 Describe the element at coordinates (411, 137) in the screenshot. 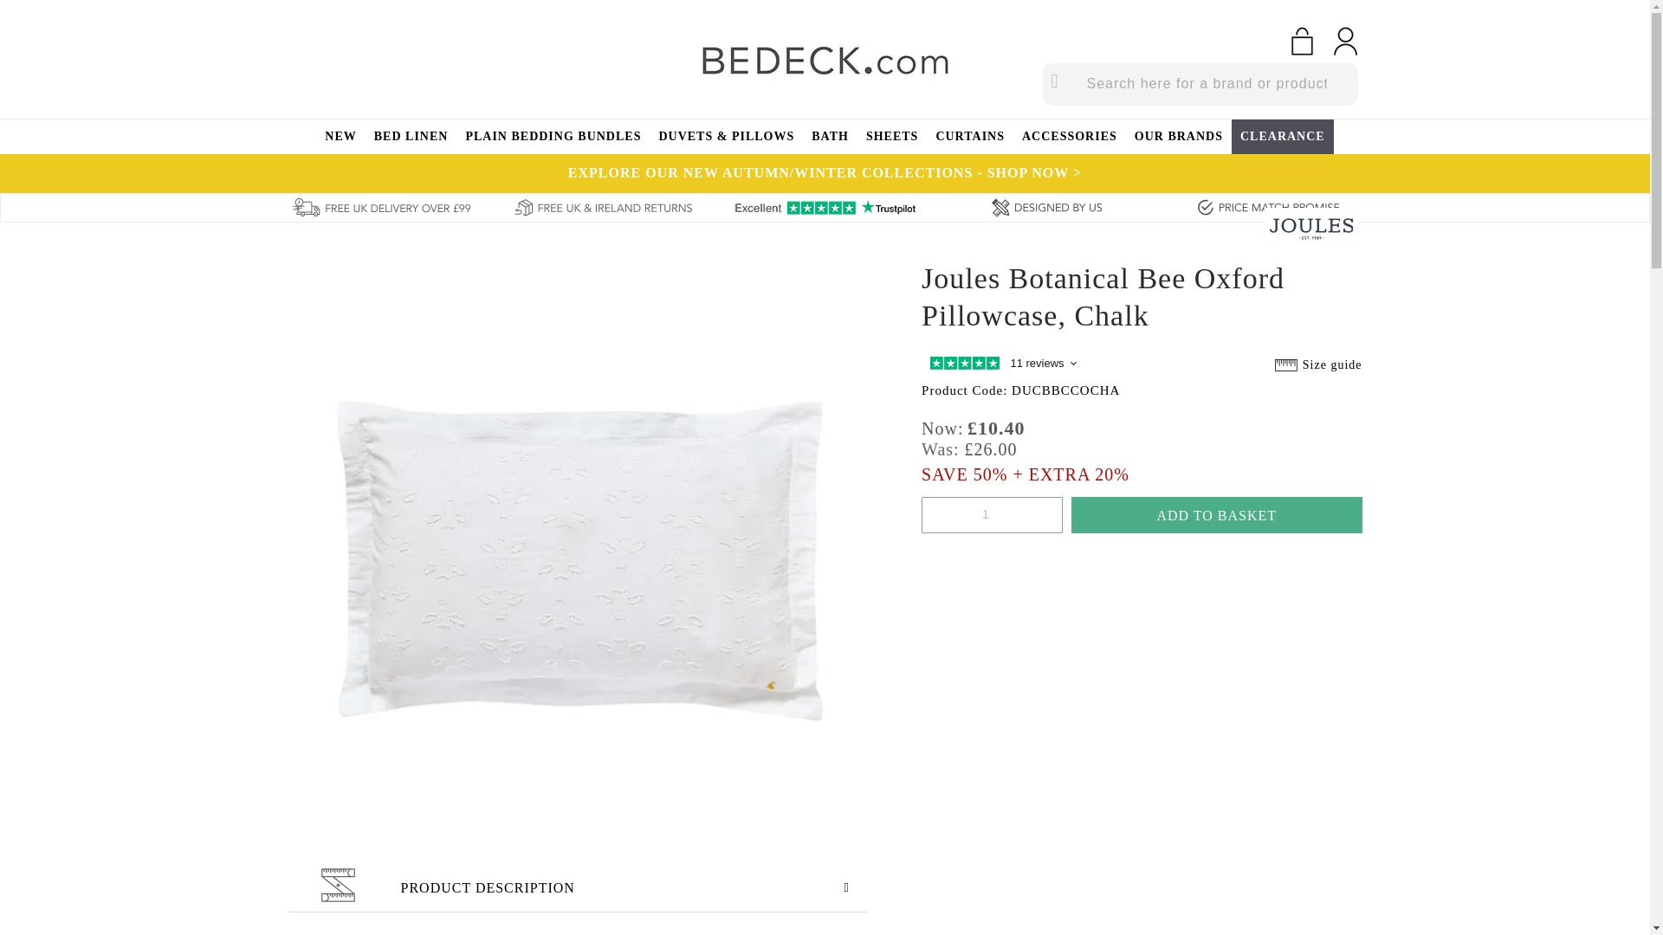

I see `BED LINEN` at that location.